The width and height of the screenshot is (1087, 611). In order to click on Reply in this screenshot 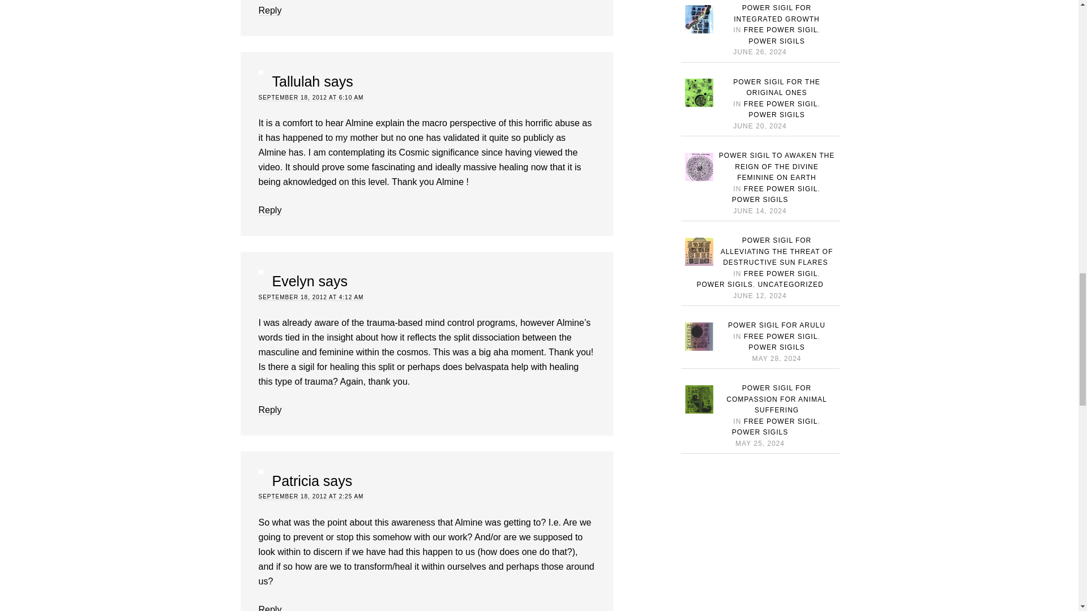, I will do `click(269, 410)`.